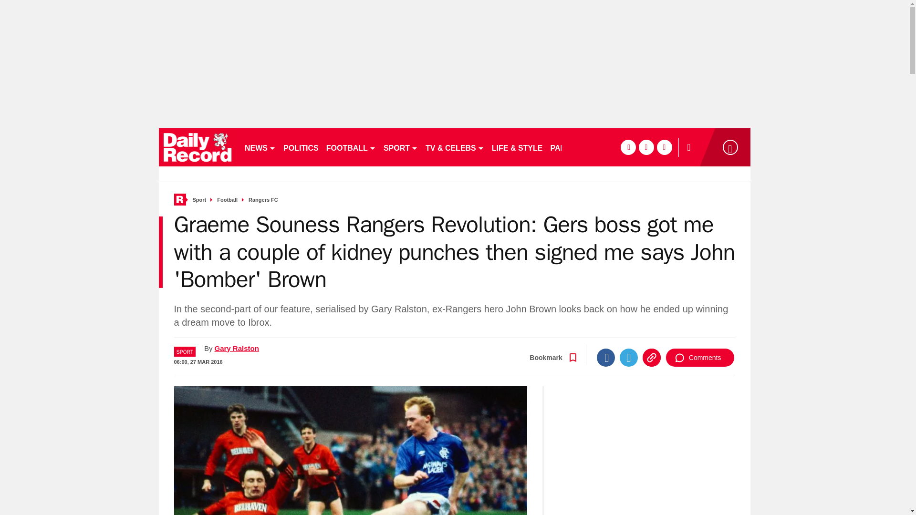 This screenshot has width=916, height=515. I want to click on SPORT, so click(401, 147).